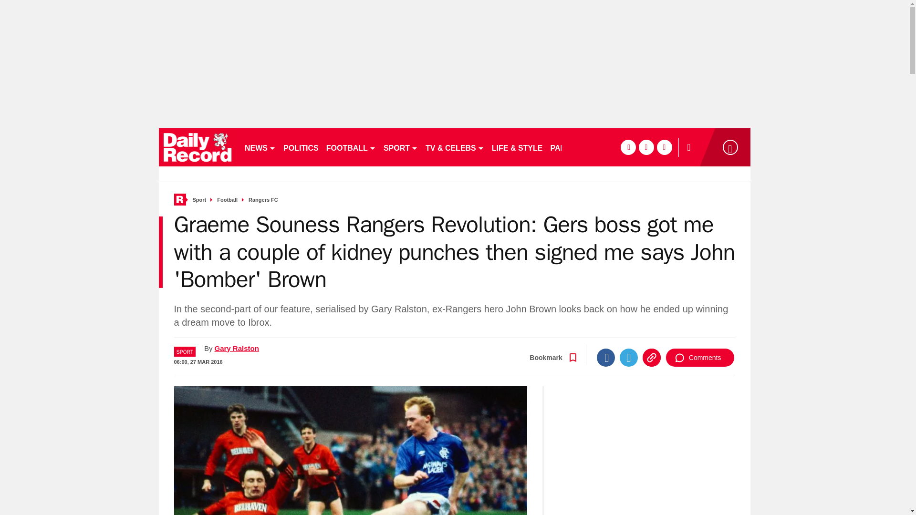 This screenshot has width=916, height=515. I want to click on SPORT, so click(401, 147).